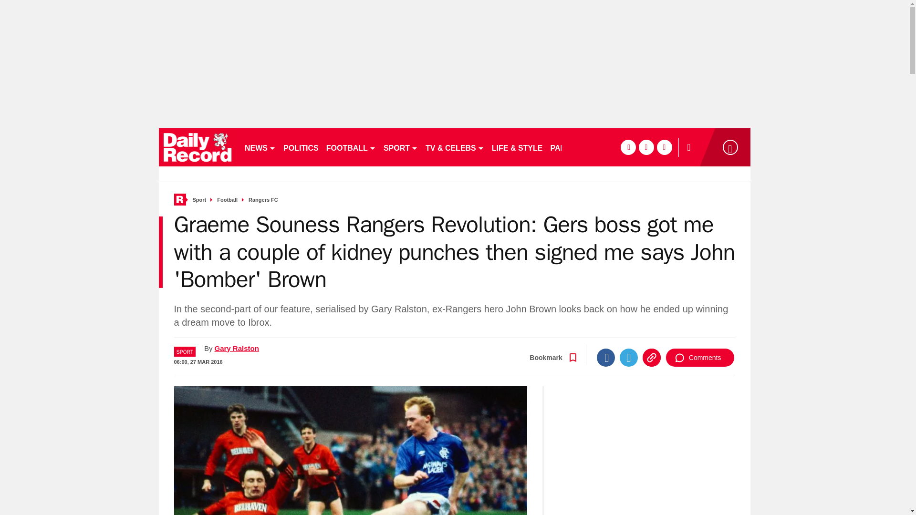 This screenshot has width=916, height=515. I want to click on SPORT, so click(401, 147).